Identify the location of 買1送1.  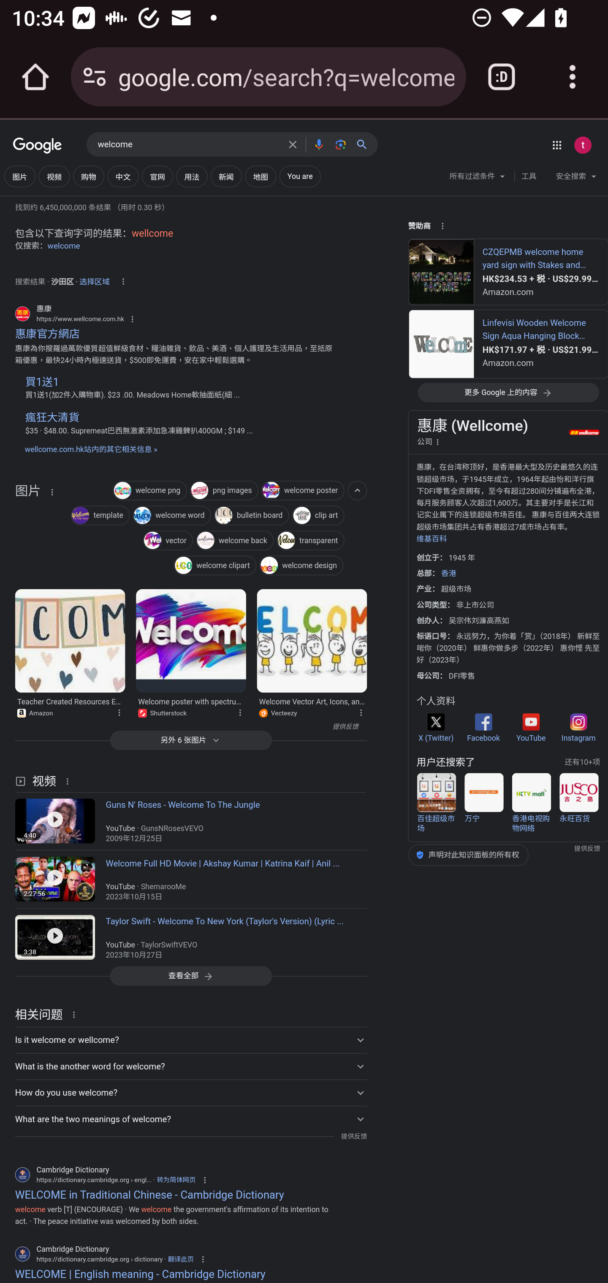
(41, 382).